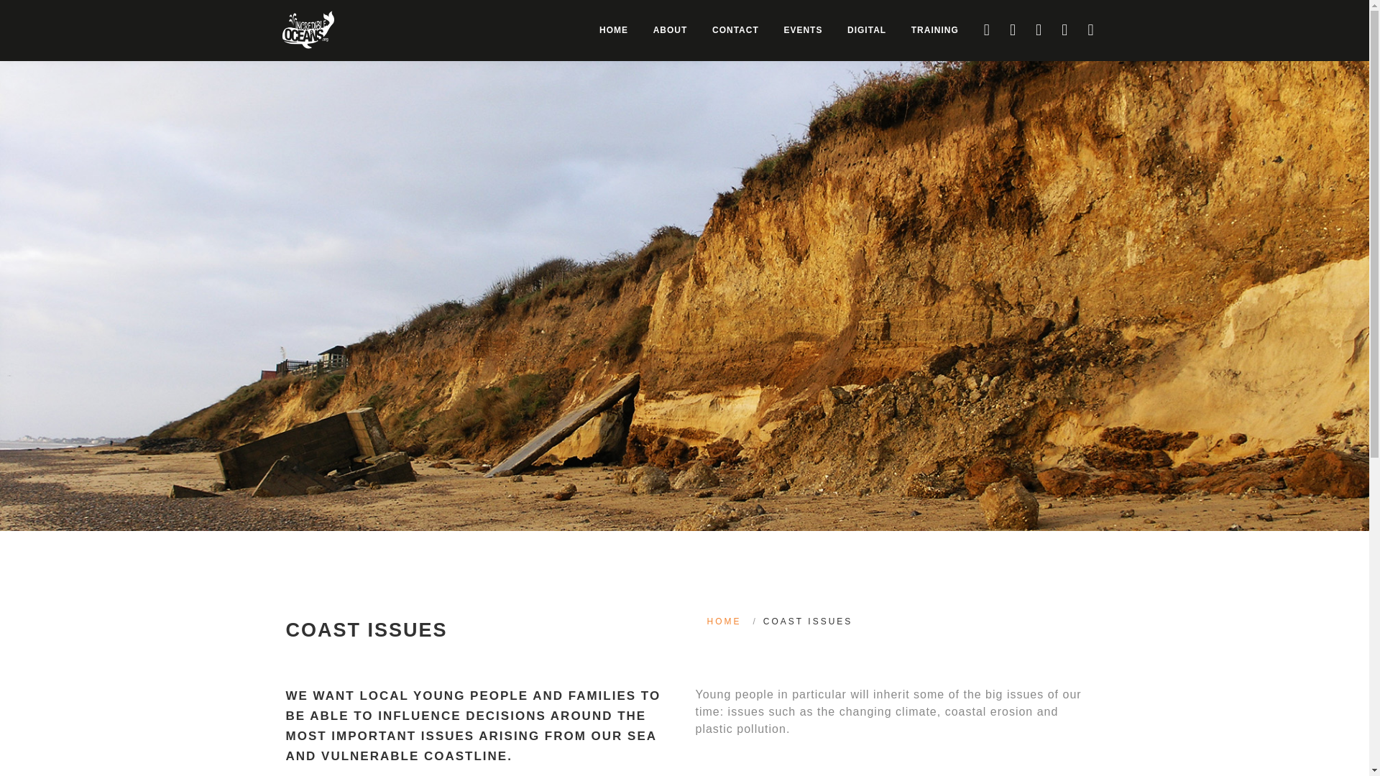 Image resolution: width=1380 pixels, height=776 pixels. Describe the element at coordinates (735, 30) in the screenshot. I see `CONTACT` at that location.